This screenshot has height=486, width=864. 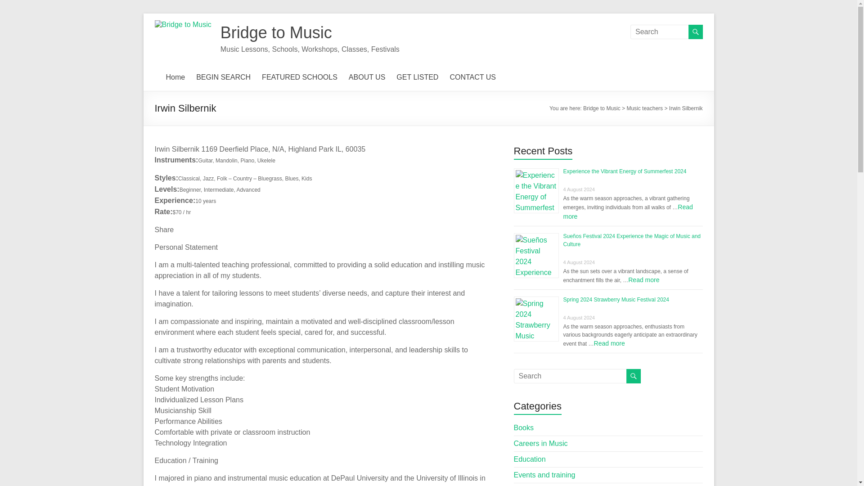 I want to click on Read more, so click(x=628, y=211).